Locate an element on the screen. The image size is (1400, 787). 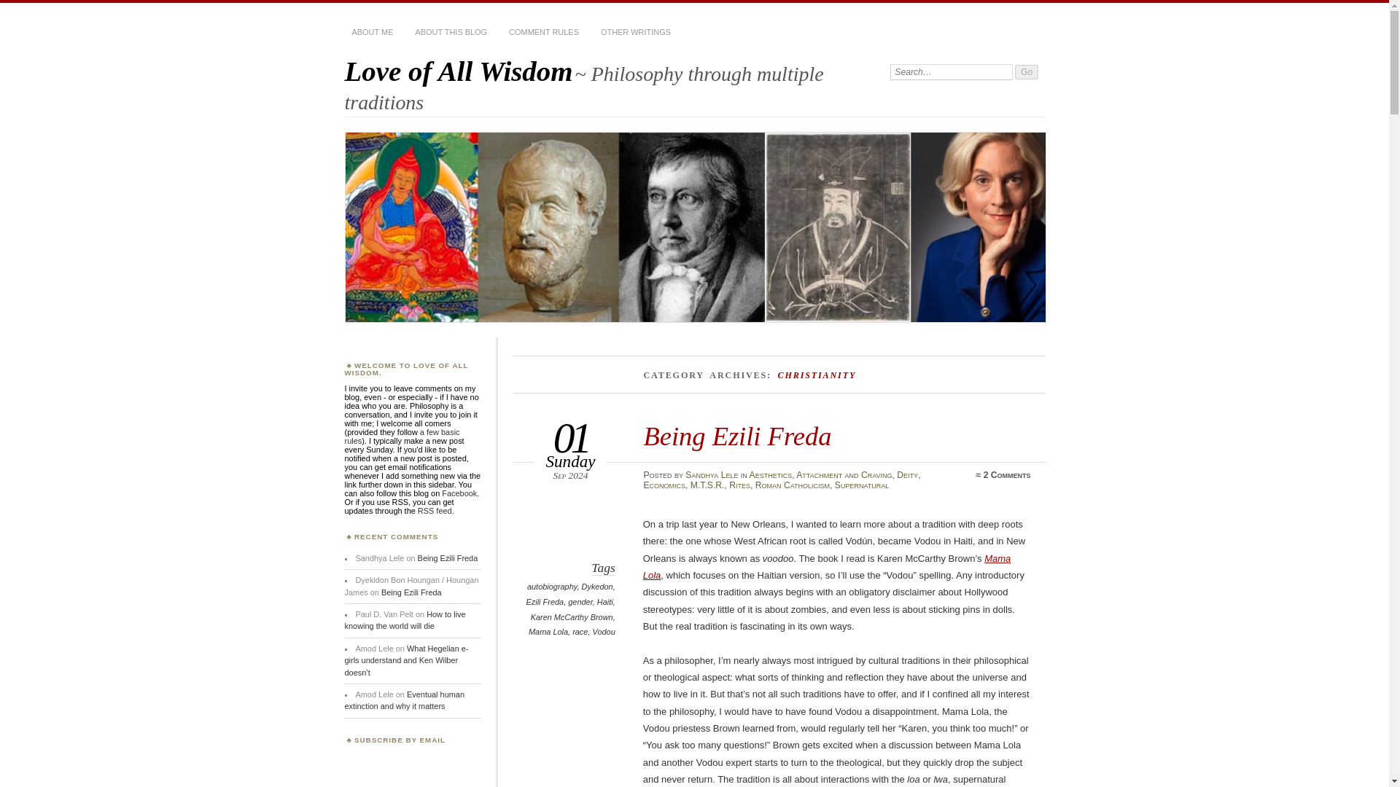
gender is located at coordinates (580, 601).